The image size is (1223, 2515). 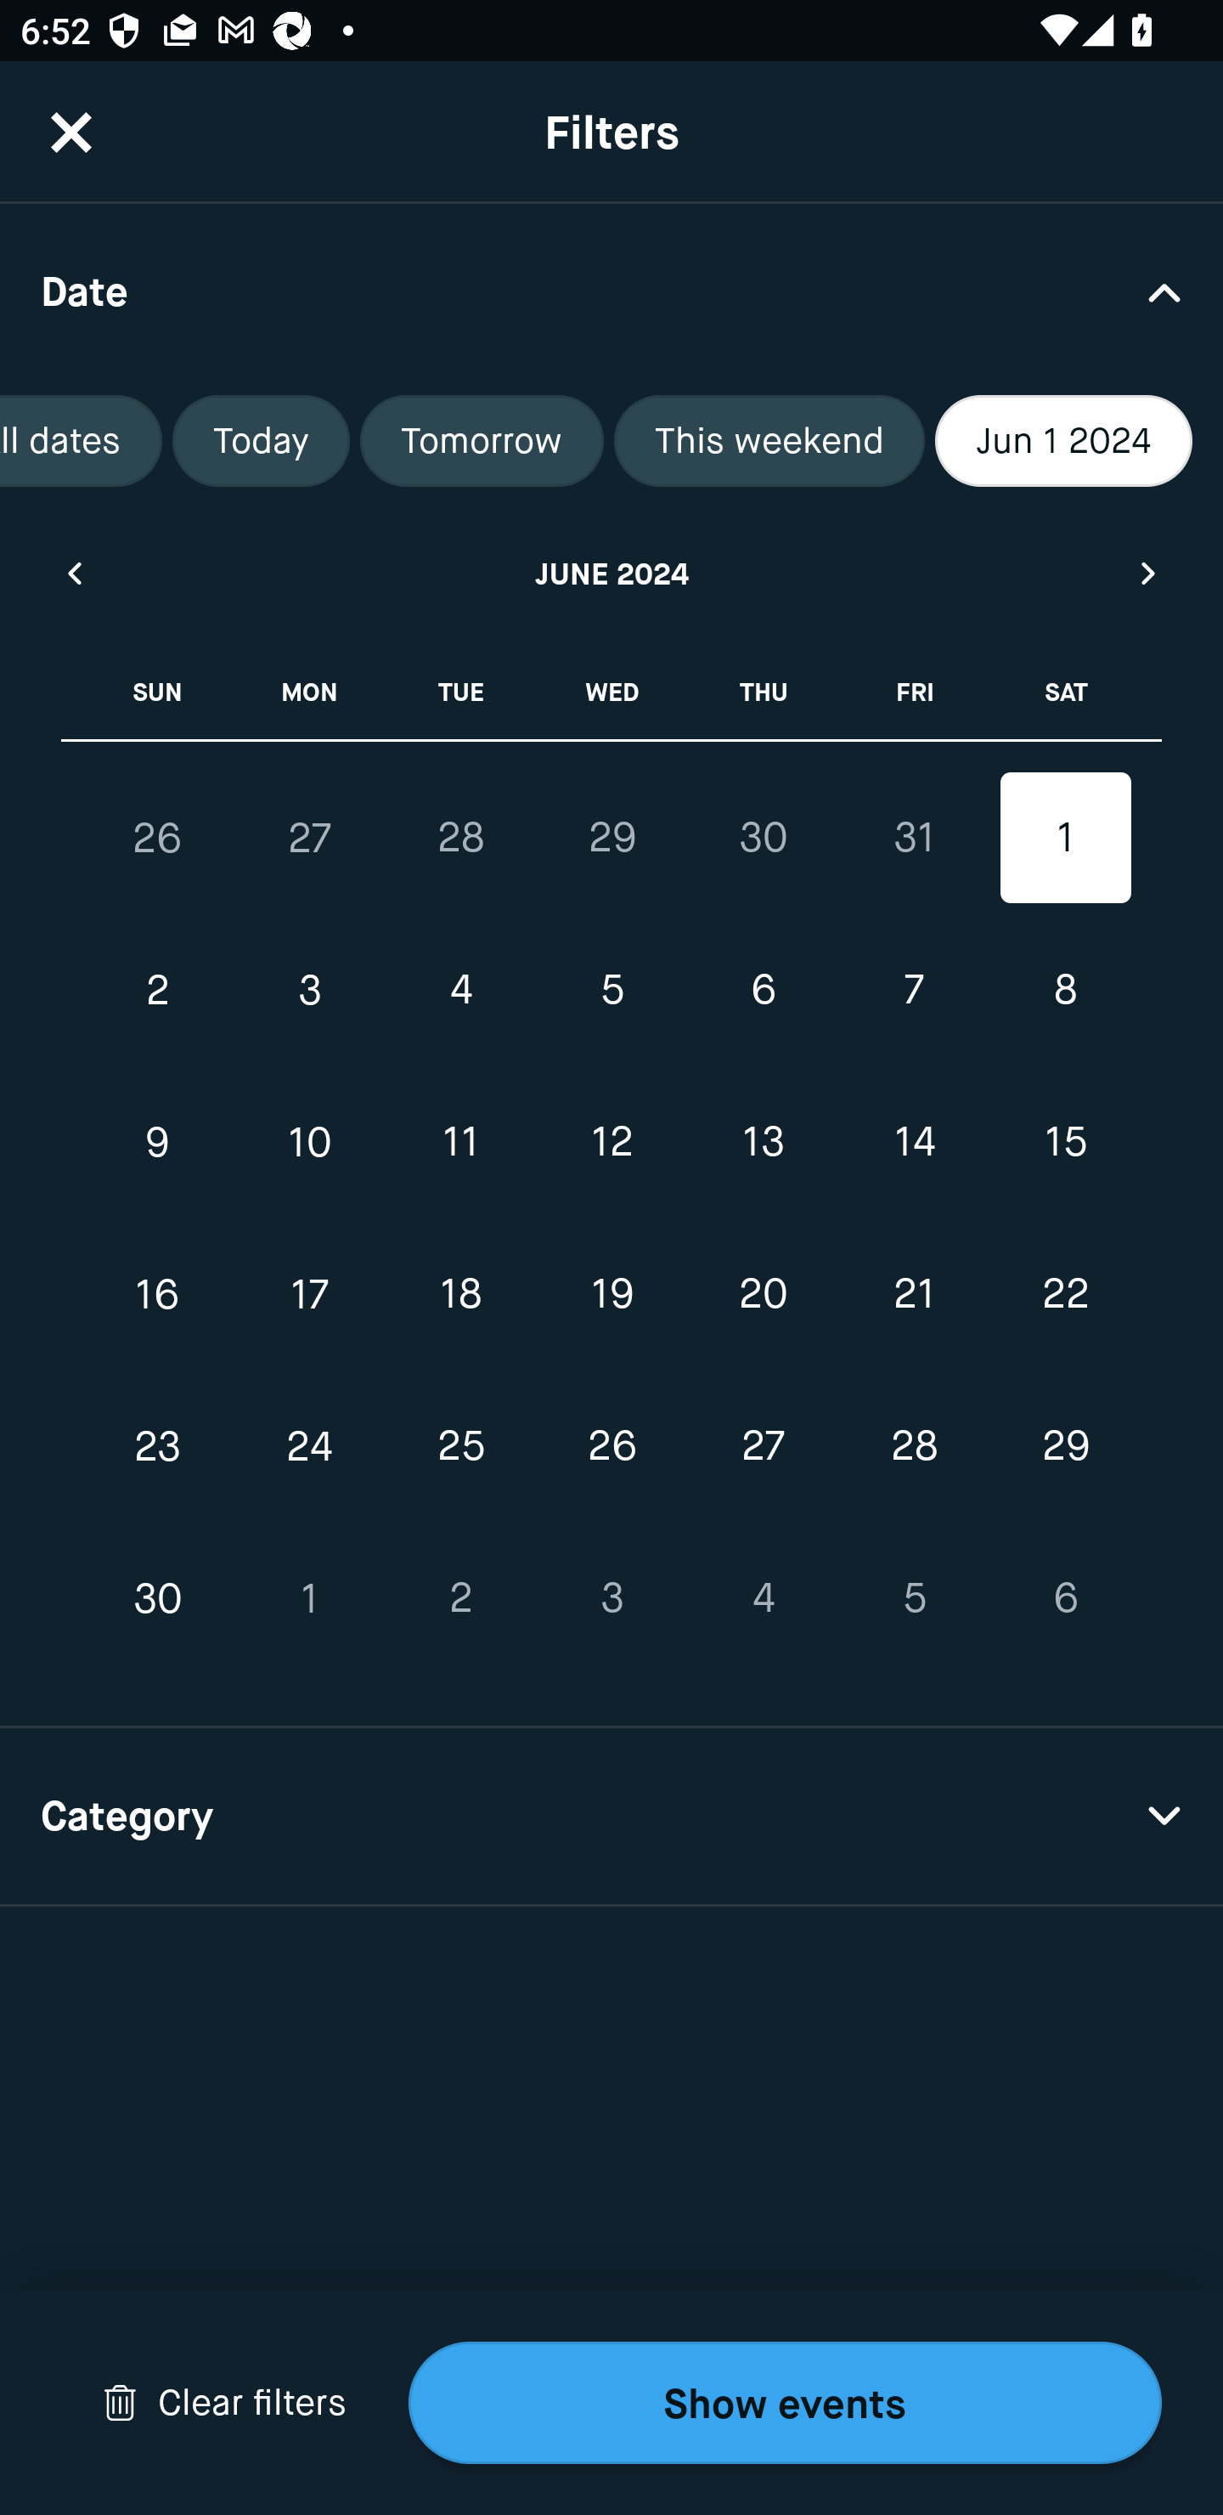 What do you see at coordinates (460, 1142) in the screenshot?
I see `11` at bounding box center [460, 1142].